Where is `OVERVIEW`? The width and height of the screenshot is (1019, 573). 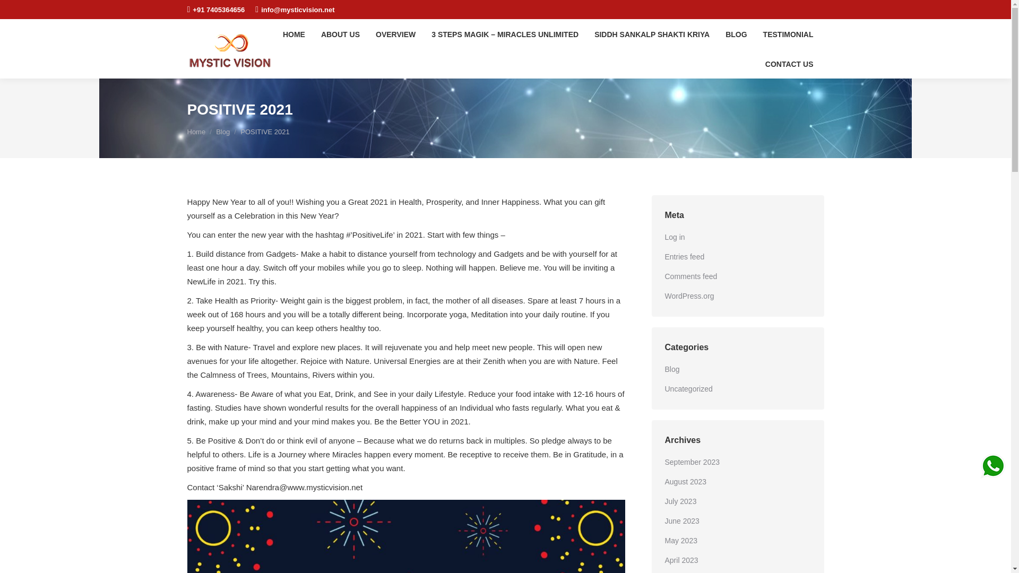 OVERVIEW is located at coordinates (395, 34).